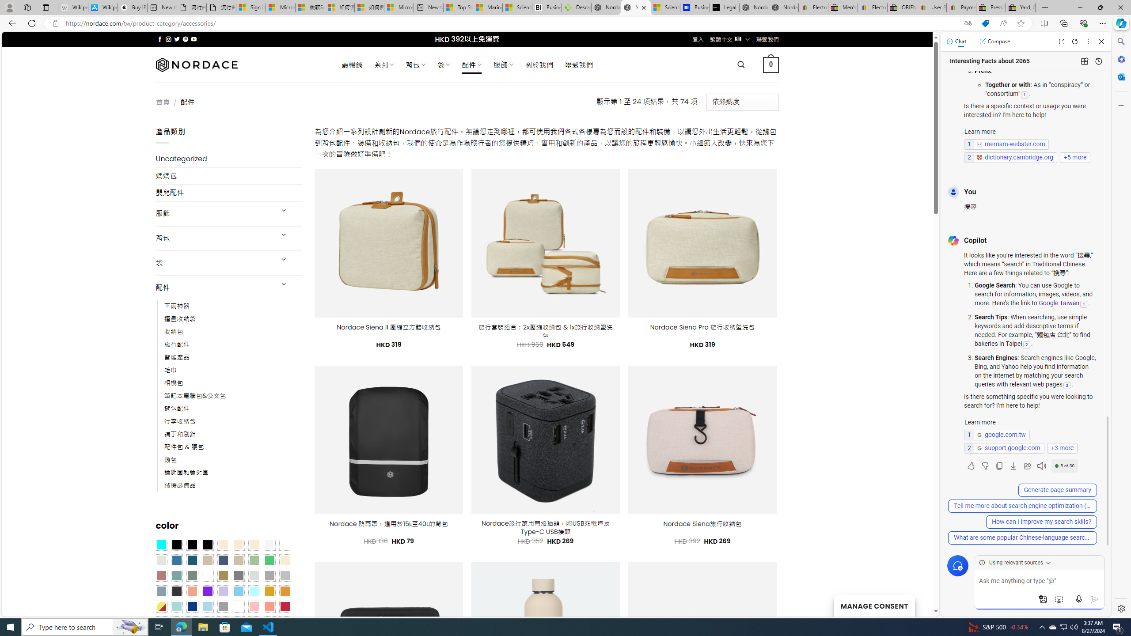 This screenshot has width=1131, height=636. What do you see at coordinates (177, 39) in the screenshot?
I see `Follow on Twitter` at bounding box center [177, 39].